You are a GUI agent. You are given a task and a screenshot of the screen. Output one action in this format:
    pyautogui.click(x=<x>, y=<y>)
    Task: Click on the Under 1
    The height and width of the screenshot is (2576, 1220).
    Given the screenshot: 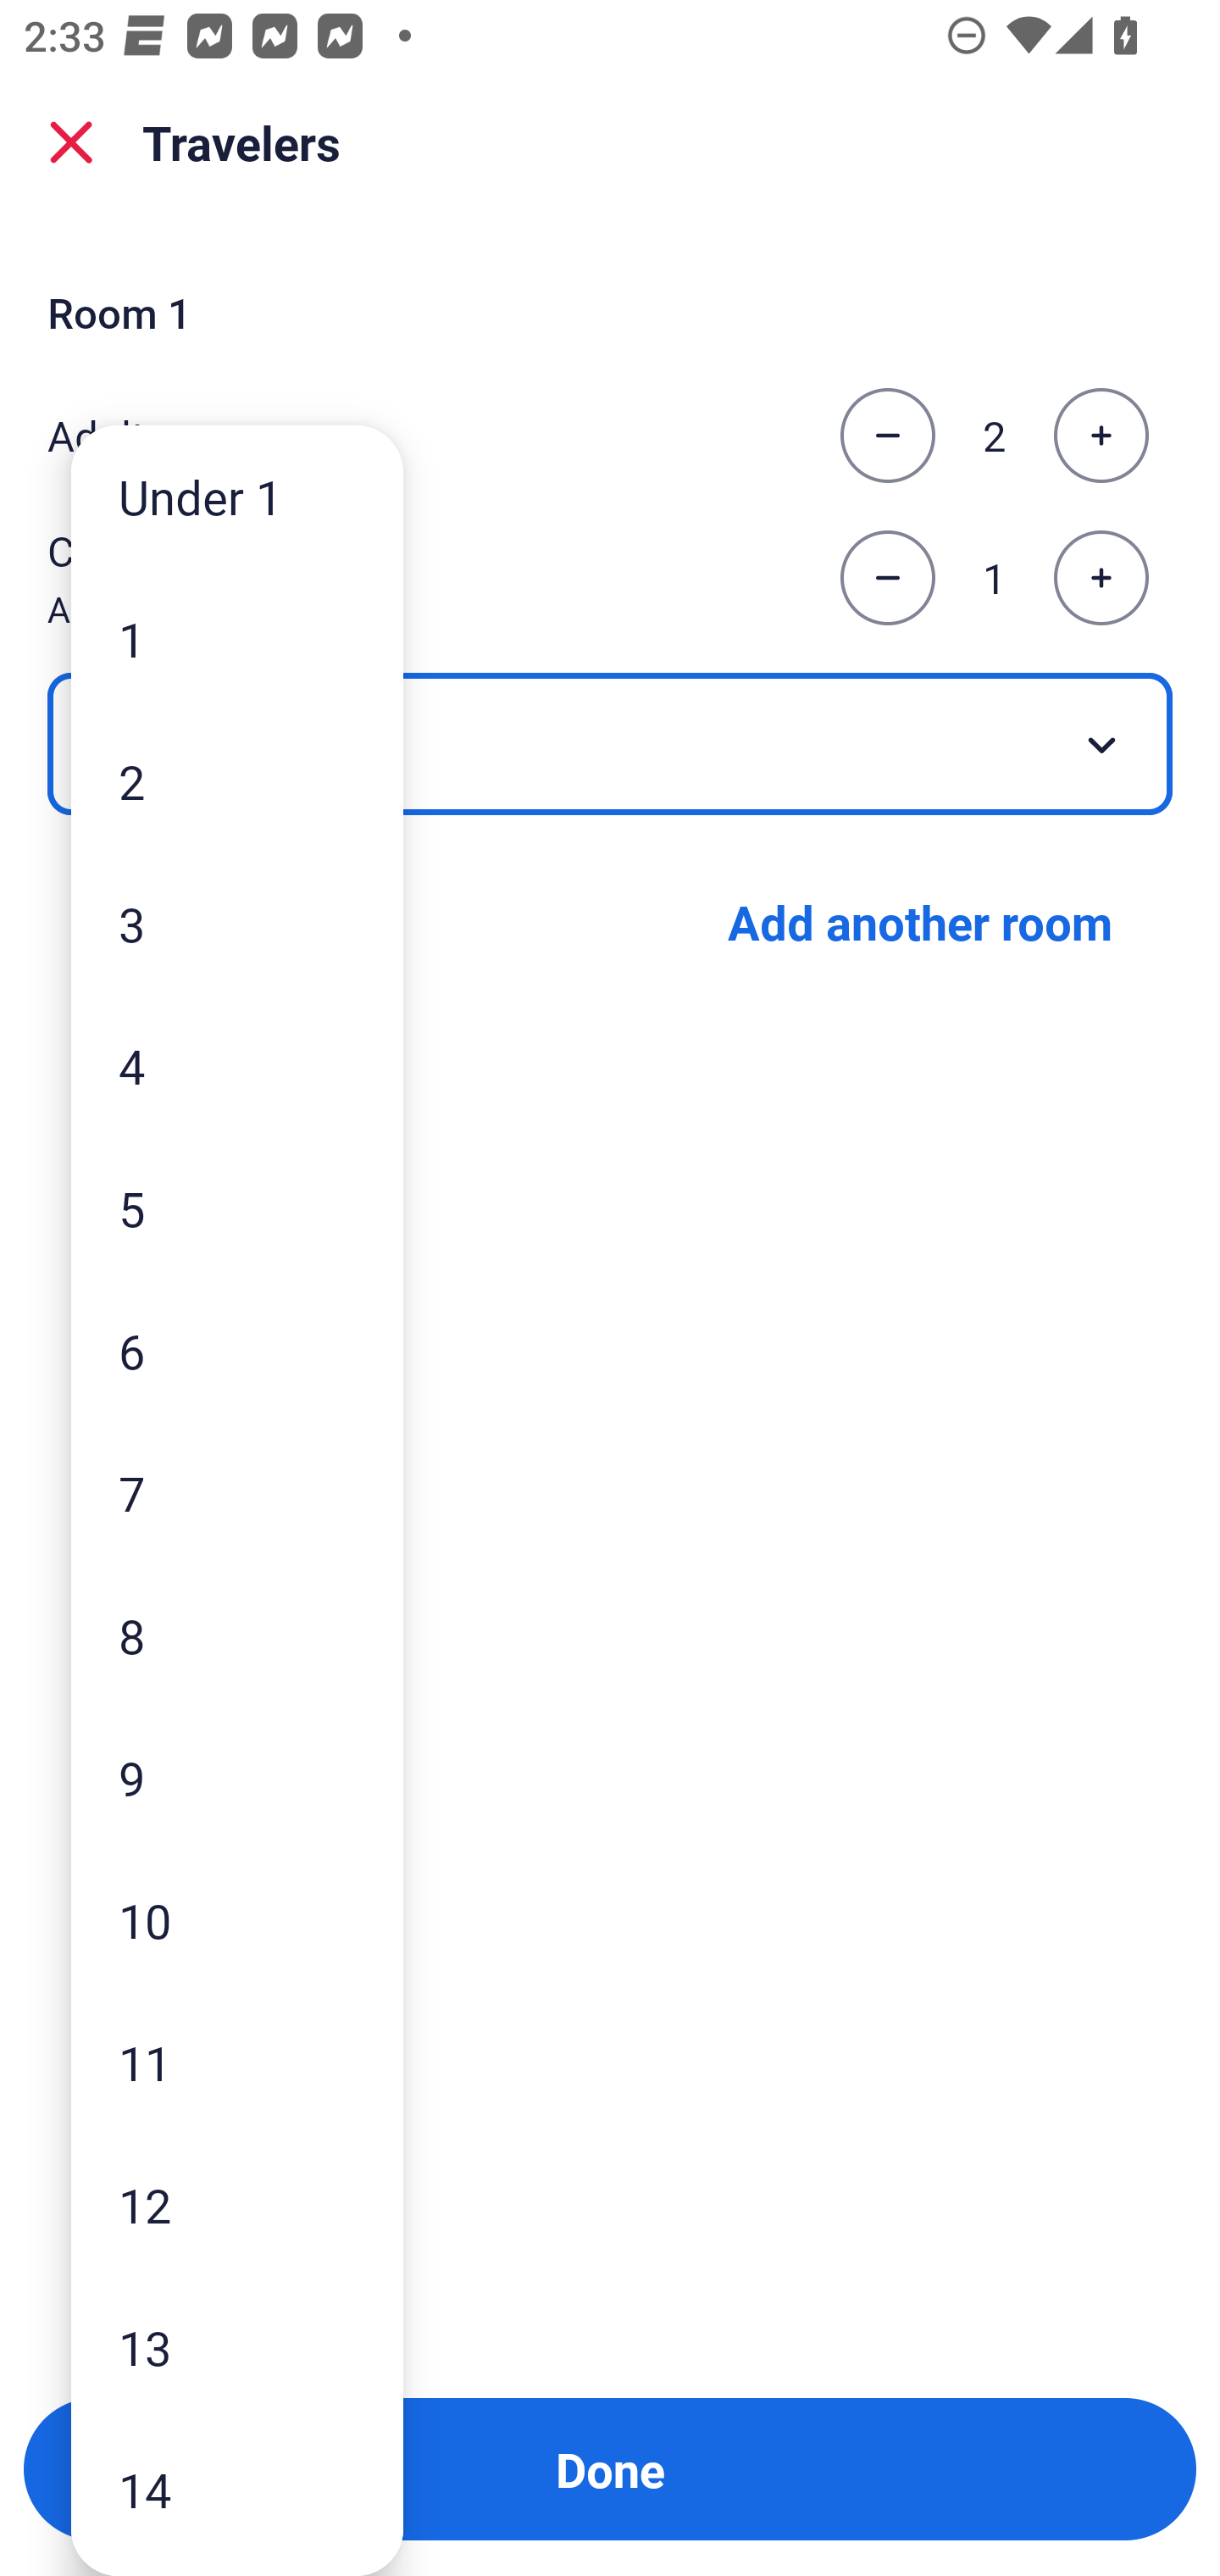 What is the action you would take?
    pyautogui.click(x=237, y=495)
    